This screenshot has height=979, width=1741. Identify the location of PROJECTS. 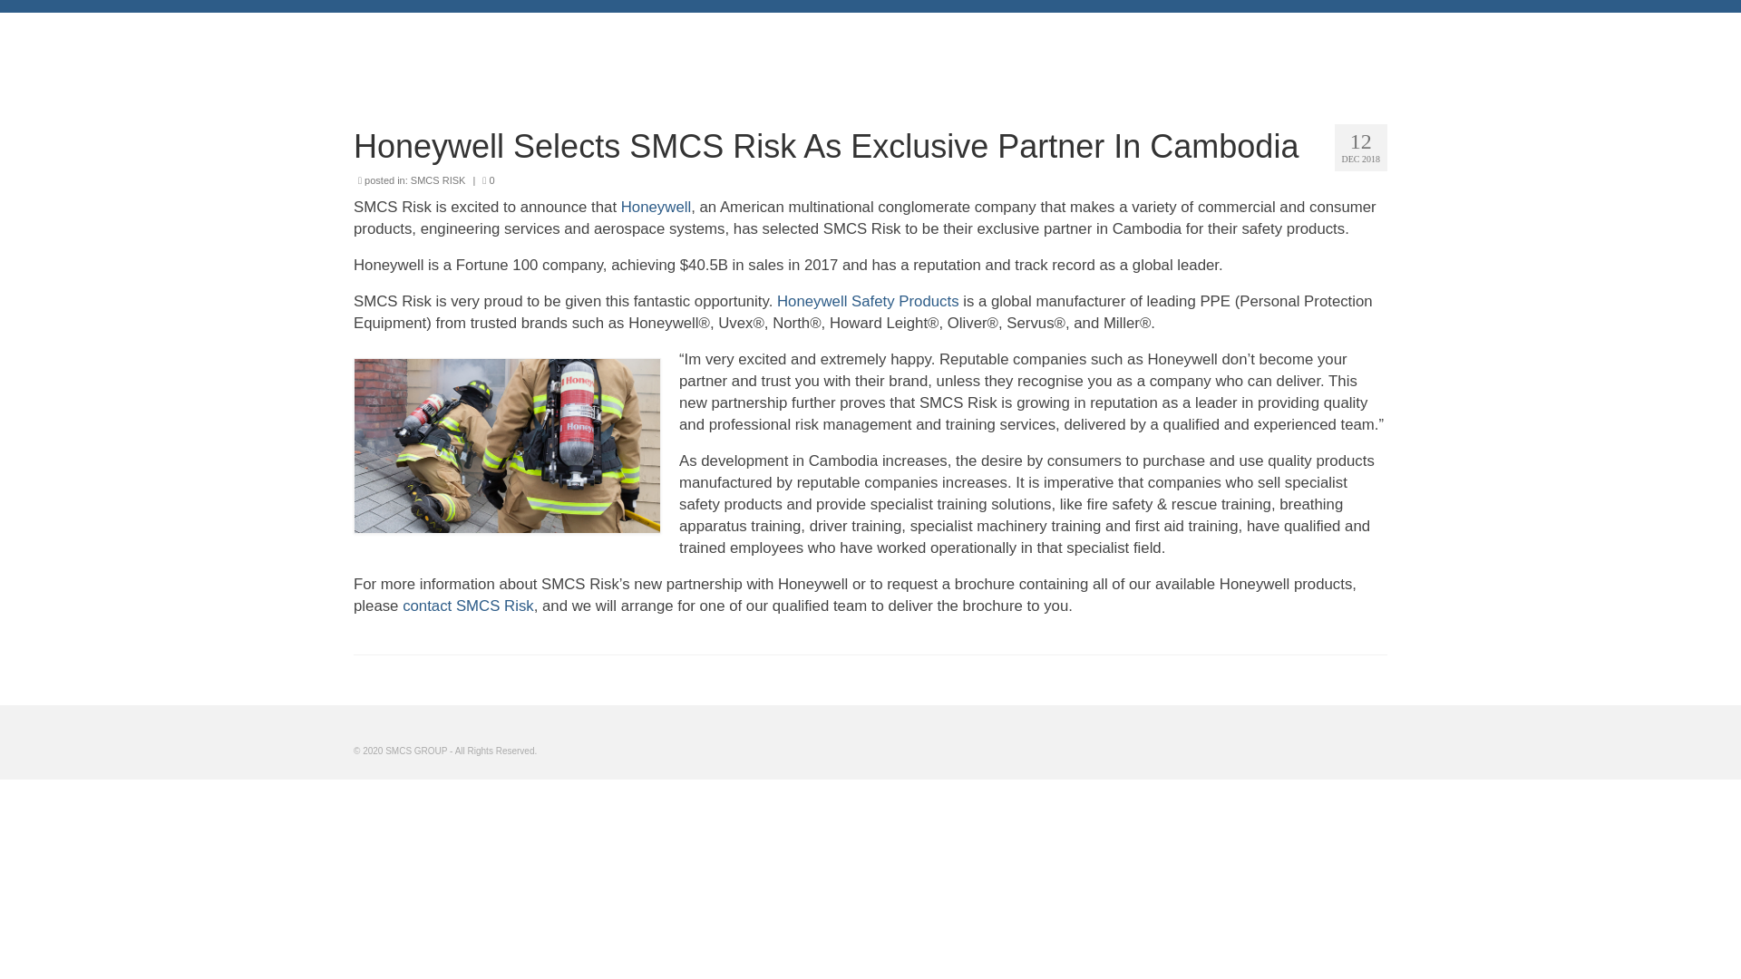
(1172, 47).